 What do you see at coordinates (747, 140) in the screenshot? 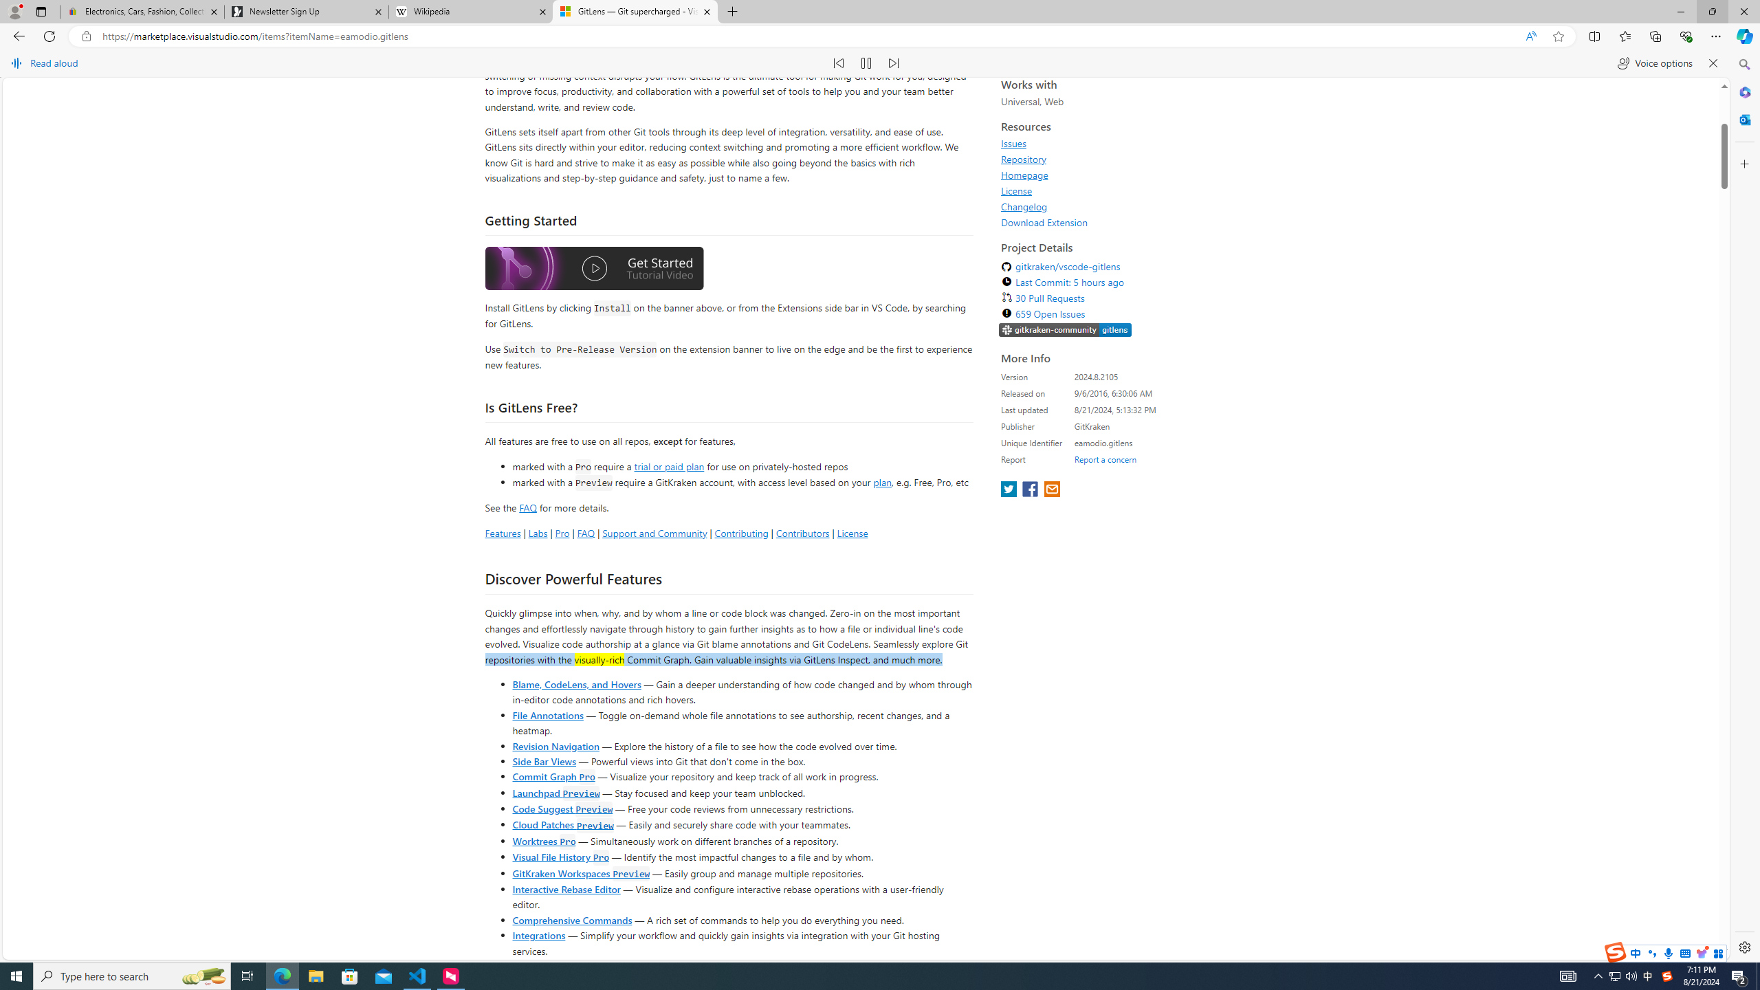
I see `Rating & Review` at bounding box center [747, 140].